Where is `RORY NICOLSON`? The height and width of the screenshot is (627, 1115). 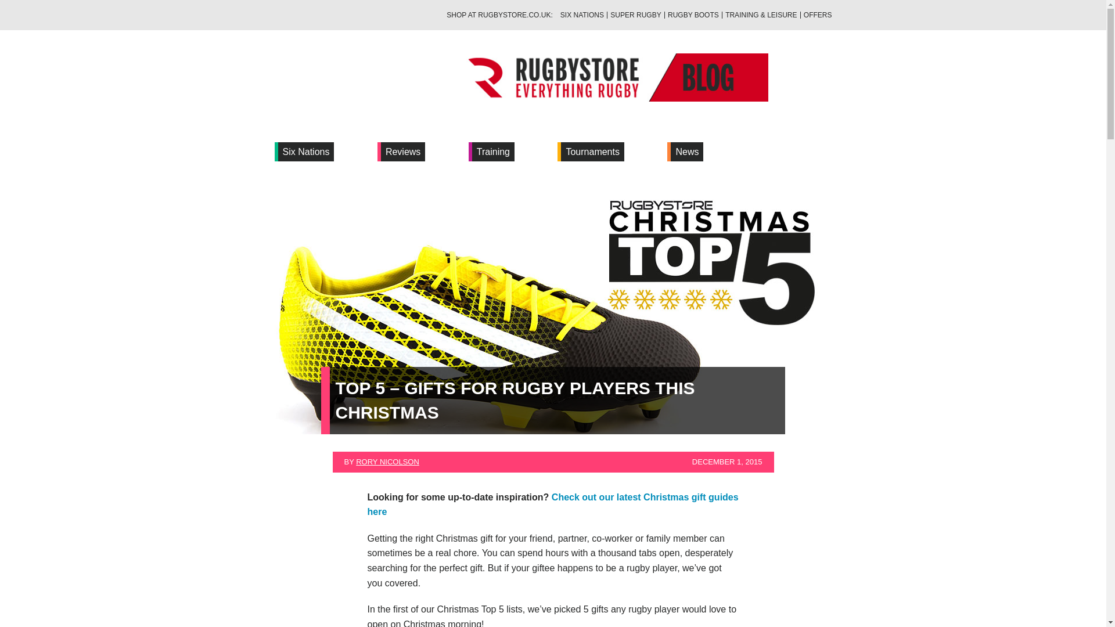 RORY NICOLSON is located at coordinates (387, 462).